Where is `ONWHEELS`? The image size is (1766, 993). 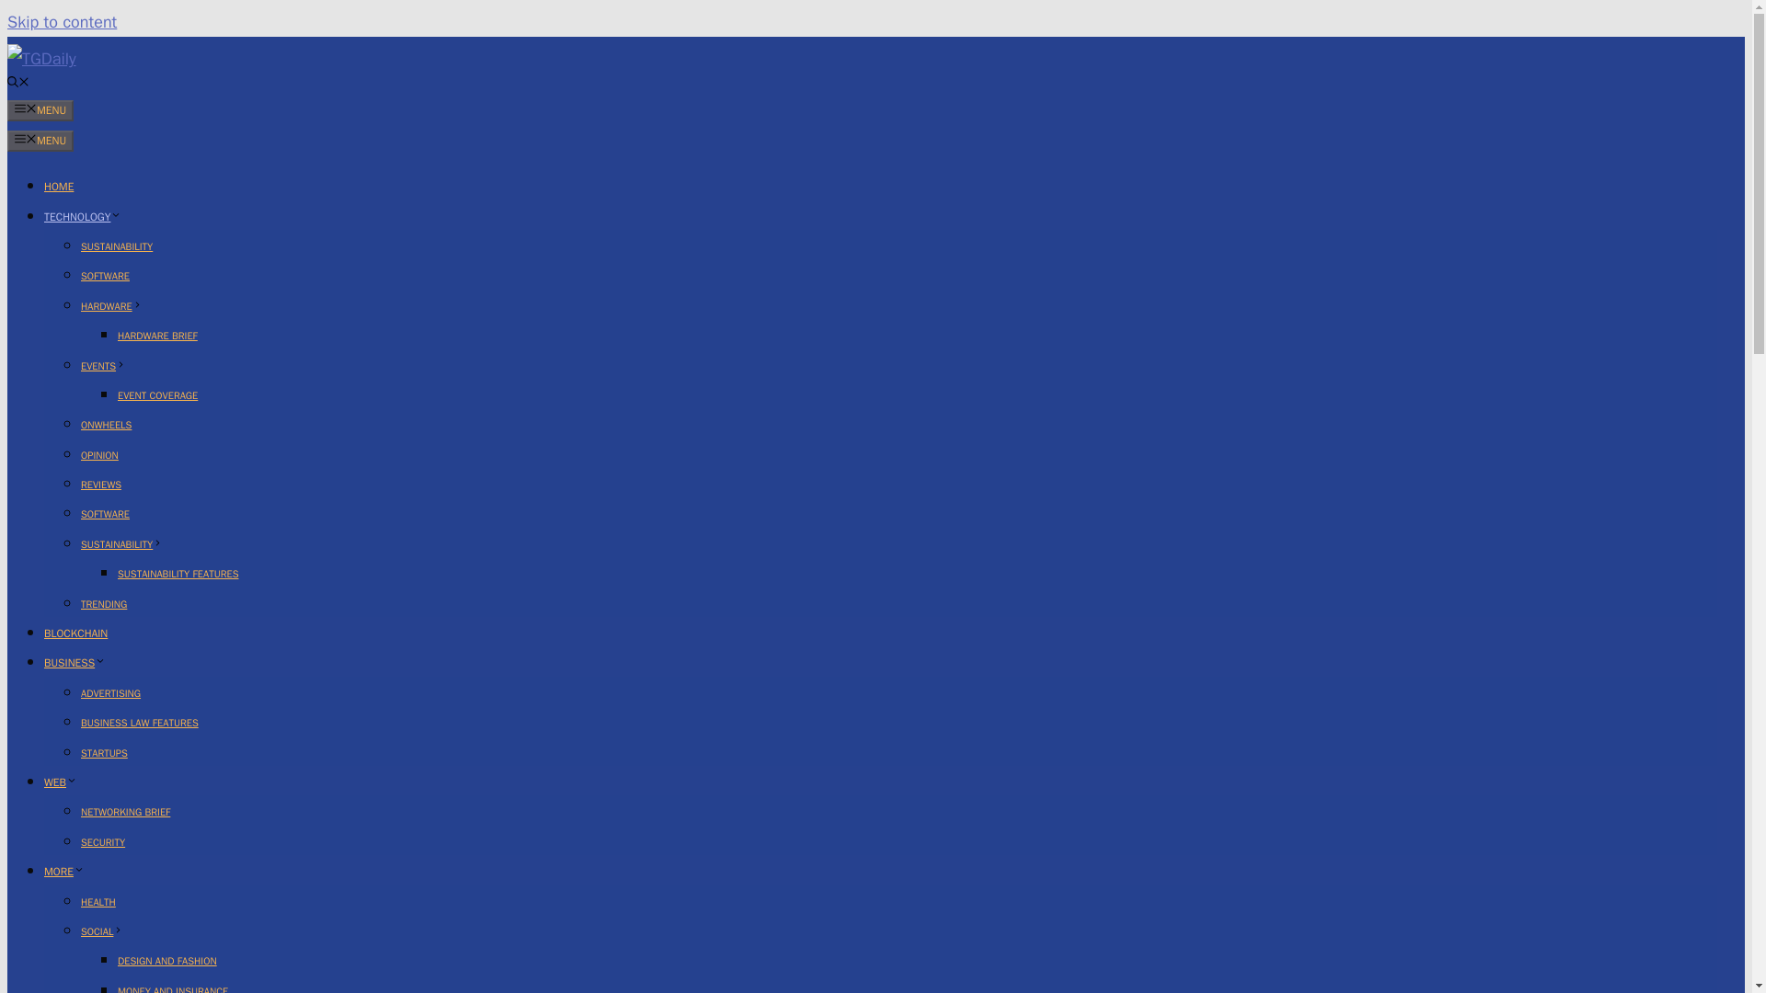 ONWHEELS is located at coordinates (106, 424).